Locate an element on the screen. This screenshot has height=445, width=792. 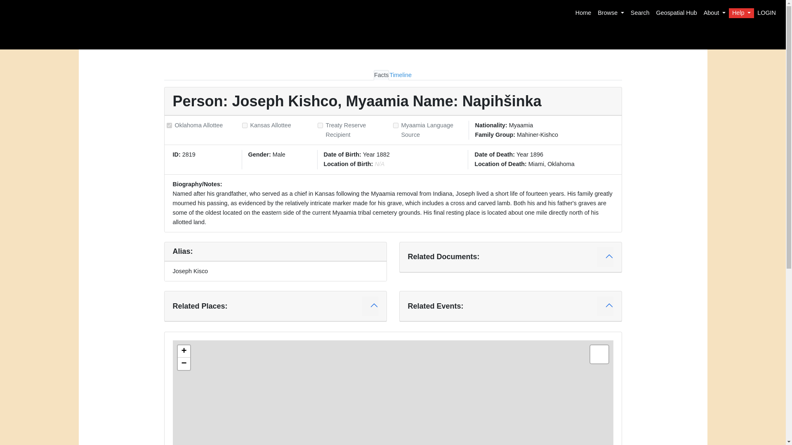
on is located at coordinates (395, 125).